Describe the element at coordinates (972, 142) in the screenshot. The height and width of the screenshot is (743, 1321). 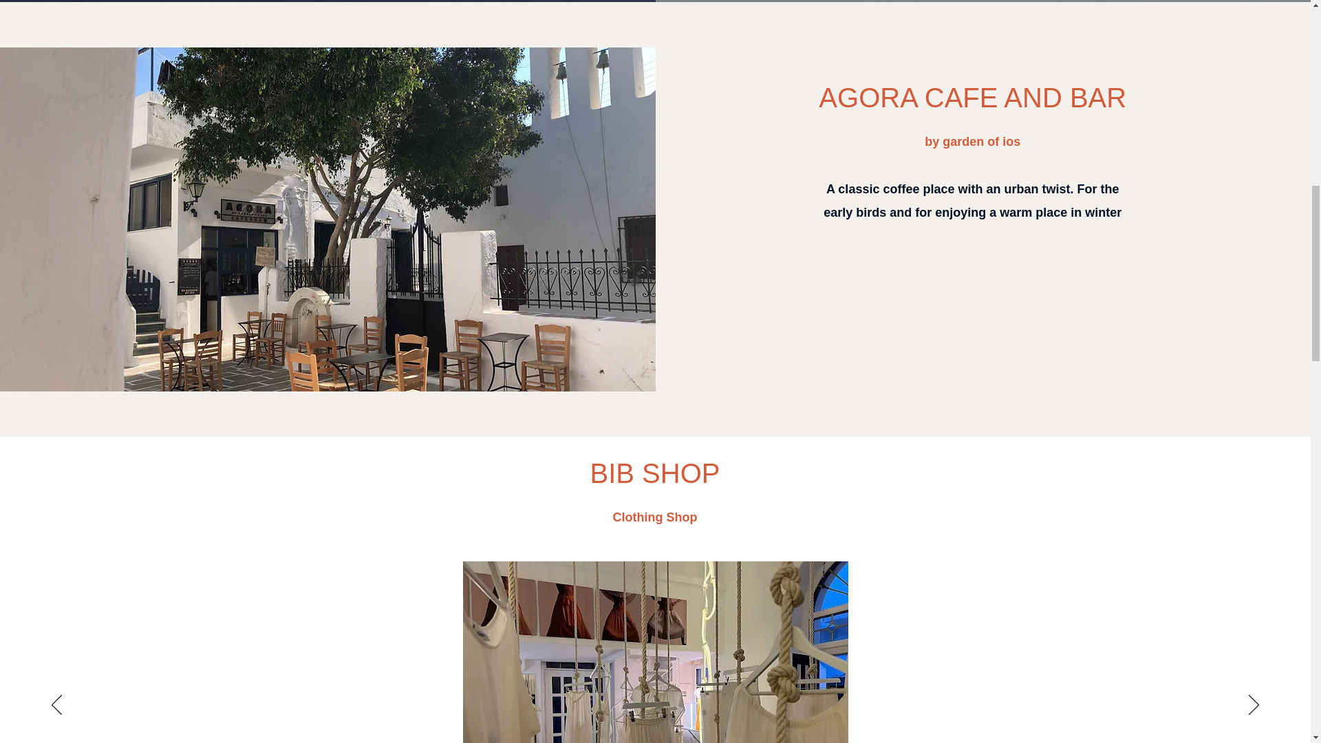
I see `by garden of ios` at that location.